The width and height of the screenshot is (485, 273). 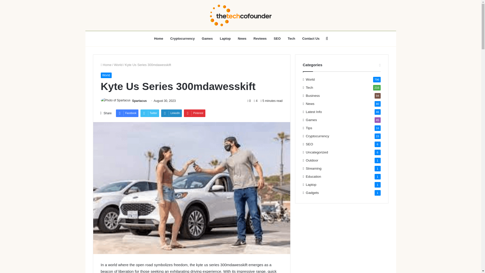 What do you see at coordinates (127, 113) in the screenshot?
I see `Facebook` at bounding box center [127, 113].